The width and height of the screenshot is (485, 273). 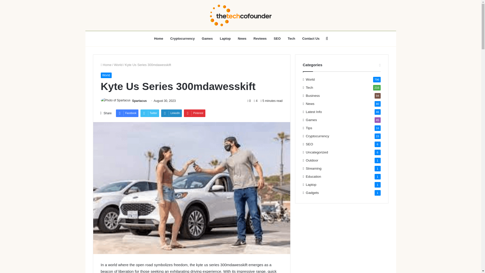 What do you see at coordinates (127, 113) in the screenshot?
I see `Facebook` at bounding box center [127, 113].